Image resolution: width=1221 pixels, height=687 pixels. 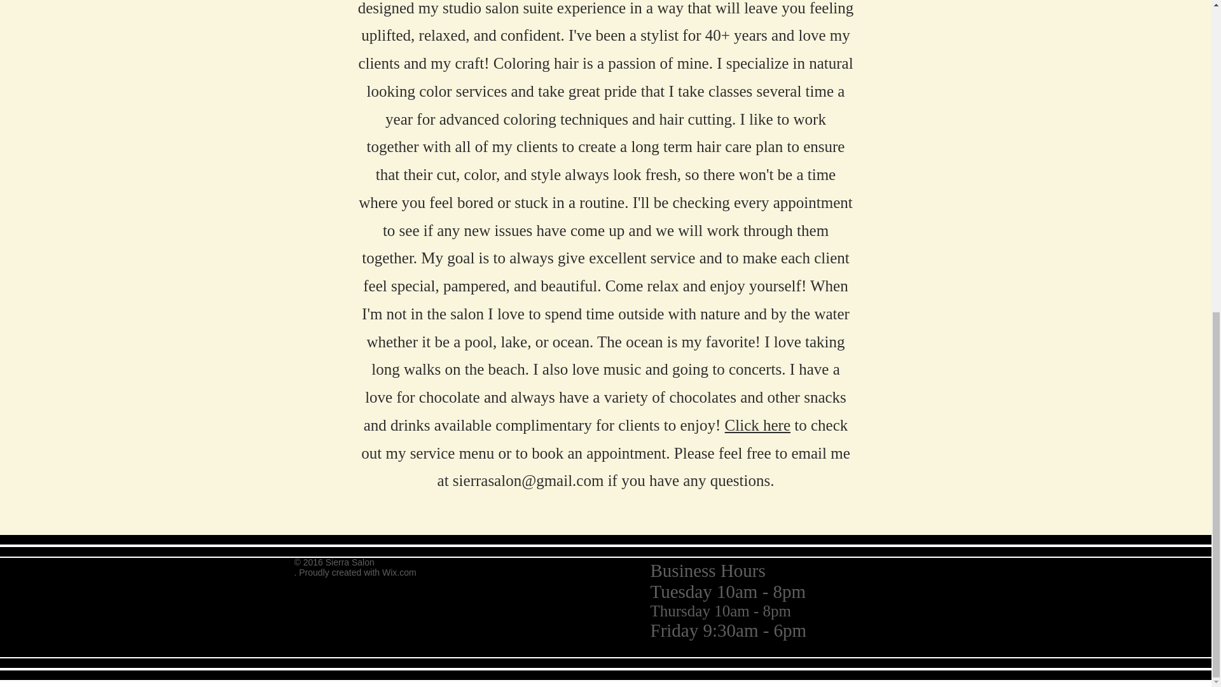 I want to click on Click here, so click(x=757, y=425).